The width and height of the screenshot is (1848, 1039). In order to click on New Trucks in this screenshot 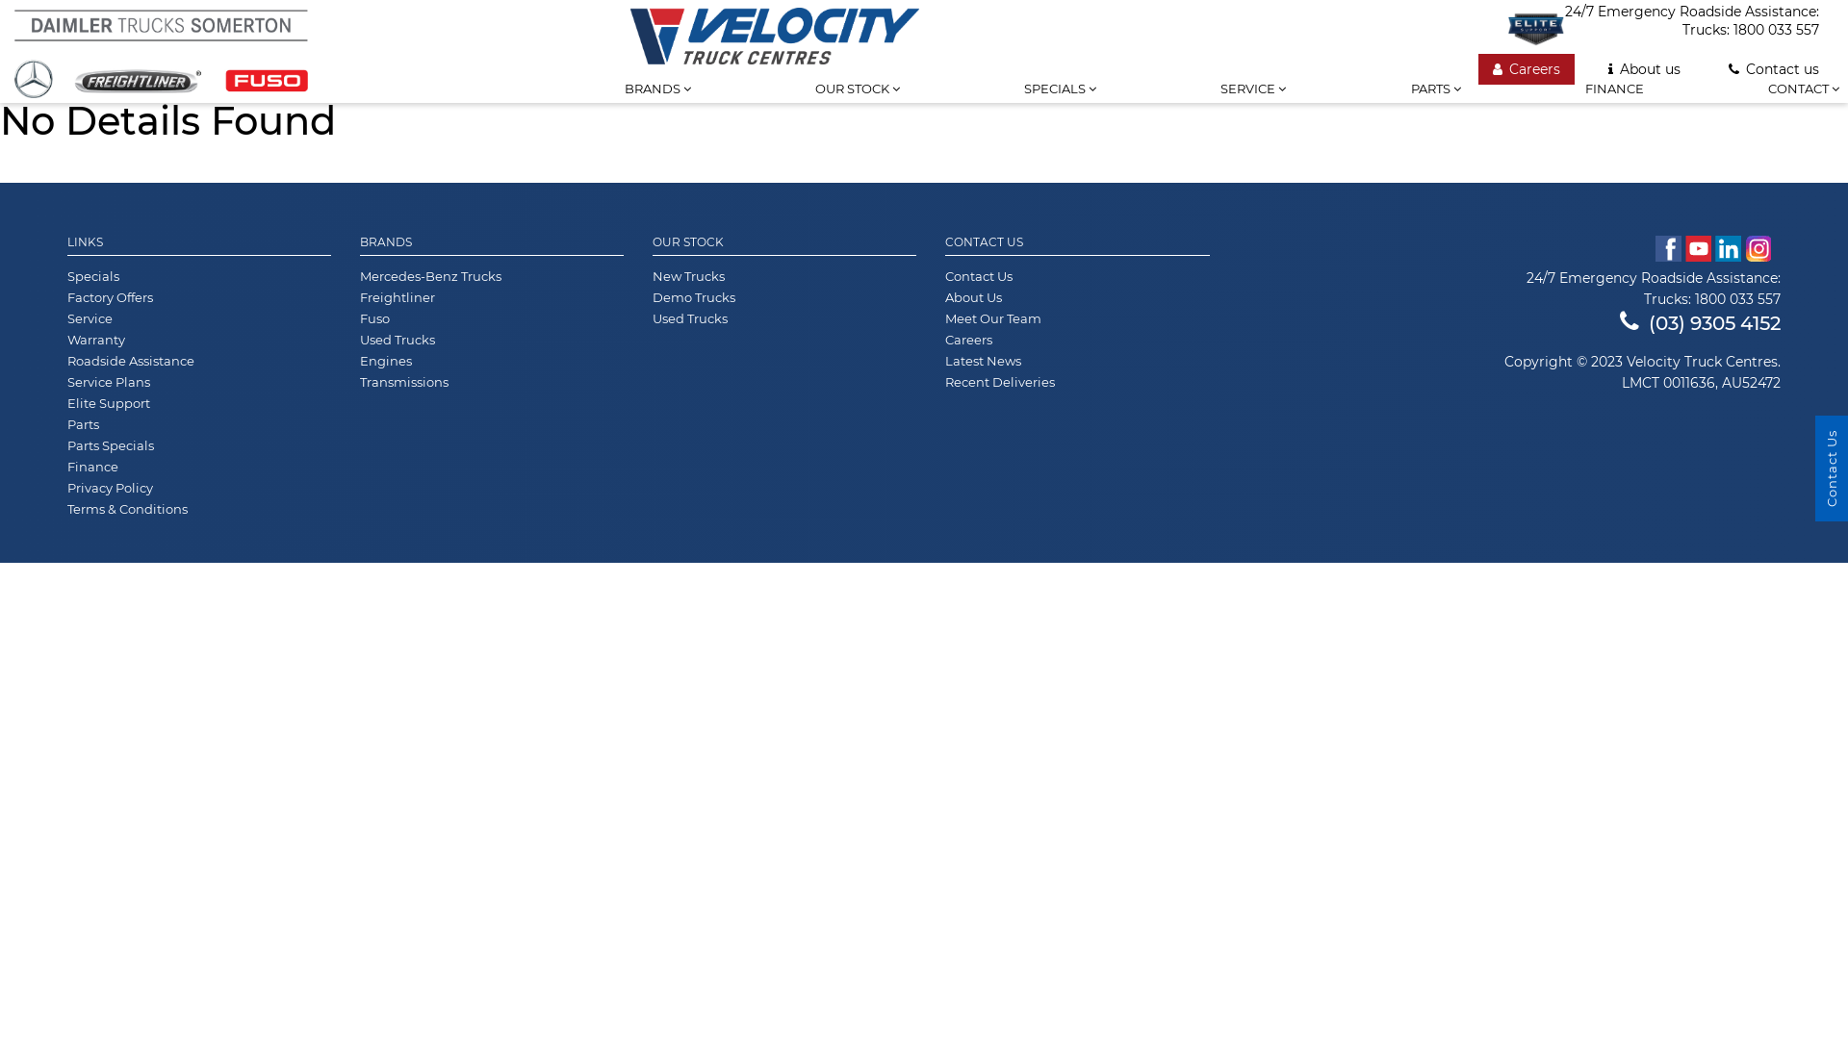, I will do `click(689, 280)`.